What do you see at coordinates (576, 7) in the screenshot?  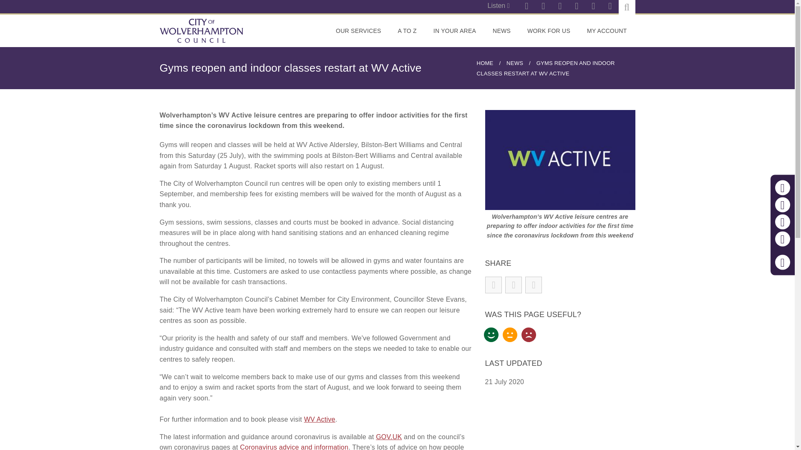 I see `Twitter` at bounding box center [576, 7].